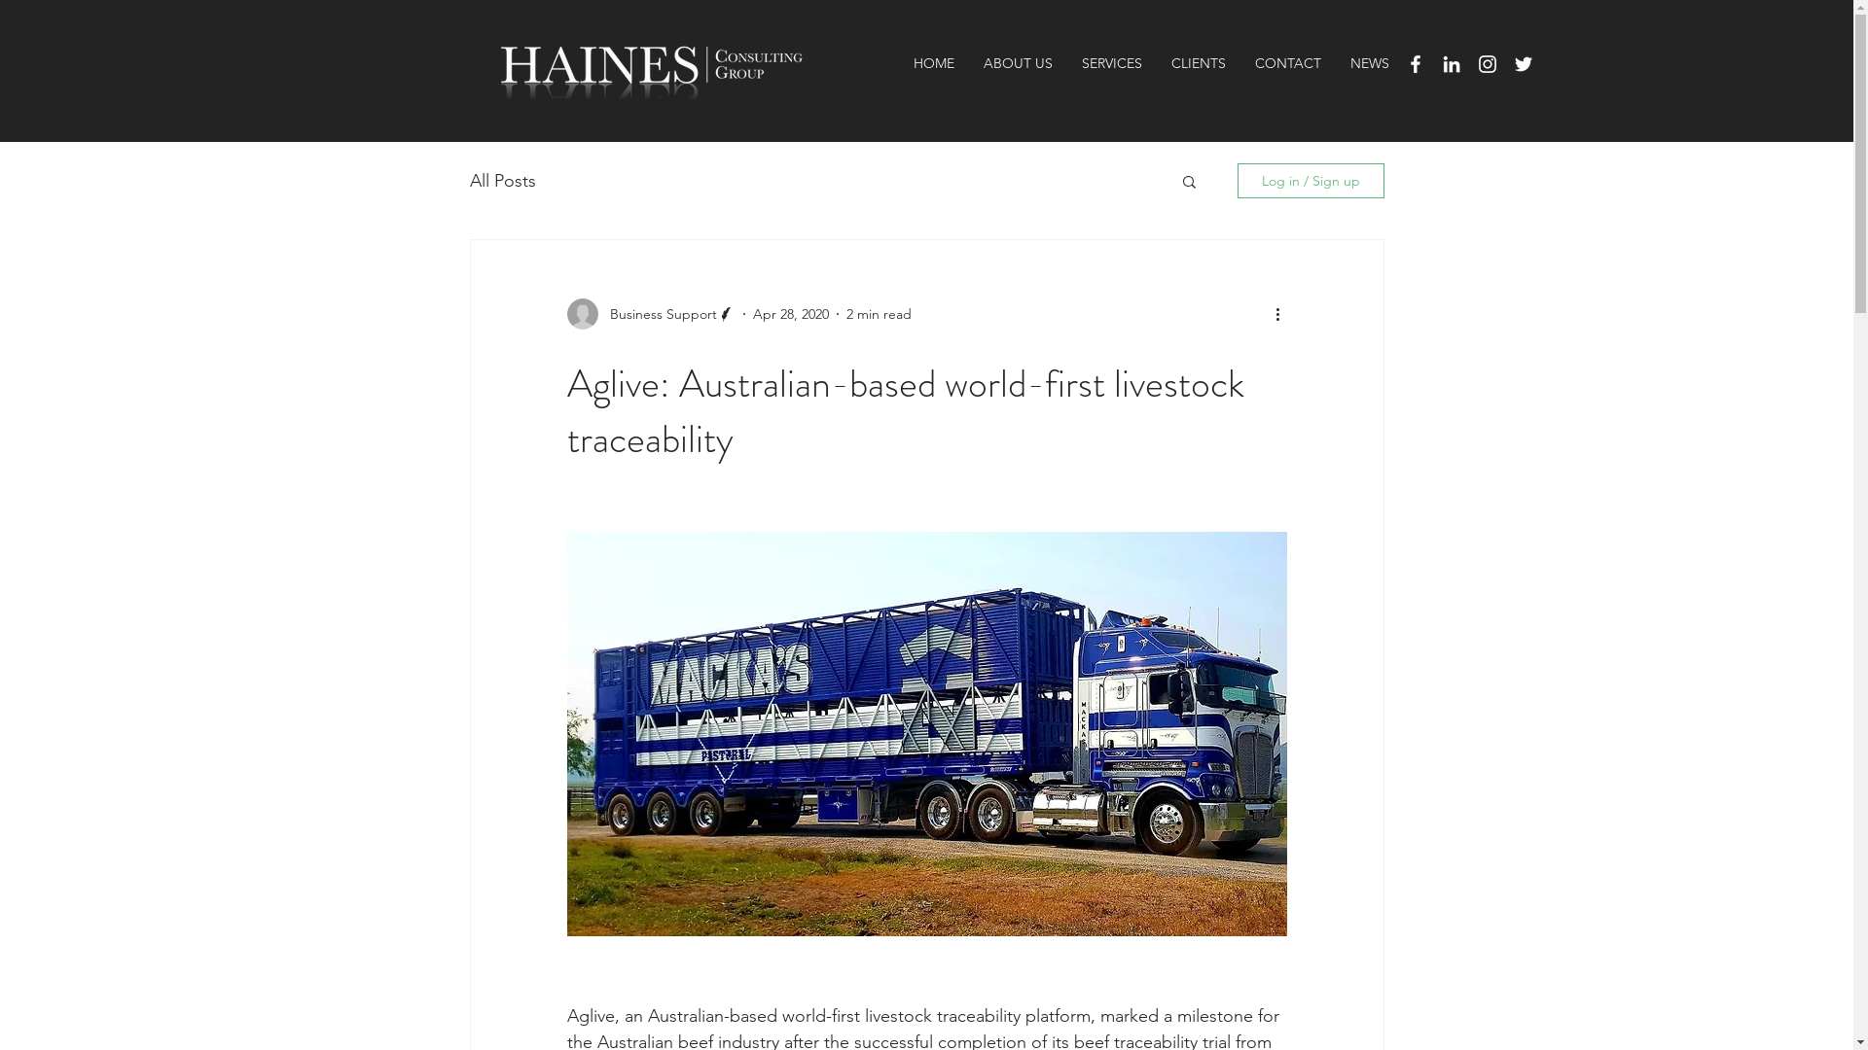 The width and height of the screenshot is (1868, 1050). Describe the element at coordinates (1369, 64) in the screenshot. I see `NEWS` at that location.